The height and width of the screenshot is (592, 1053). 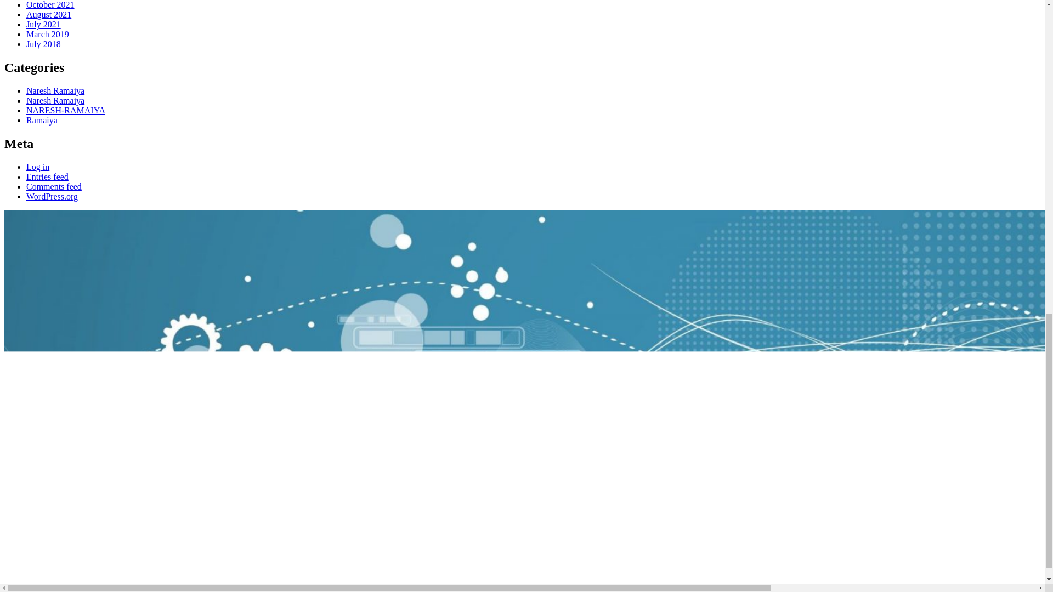 What do you see at coordinates (54, 186) in the screenshot?
I see `Comments feed` at bounding box center [54, 186].